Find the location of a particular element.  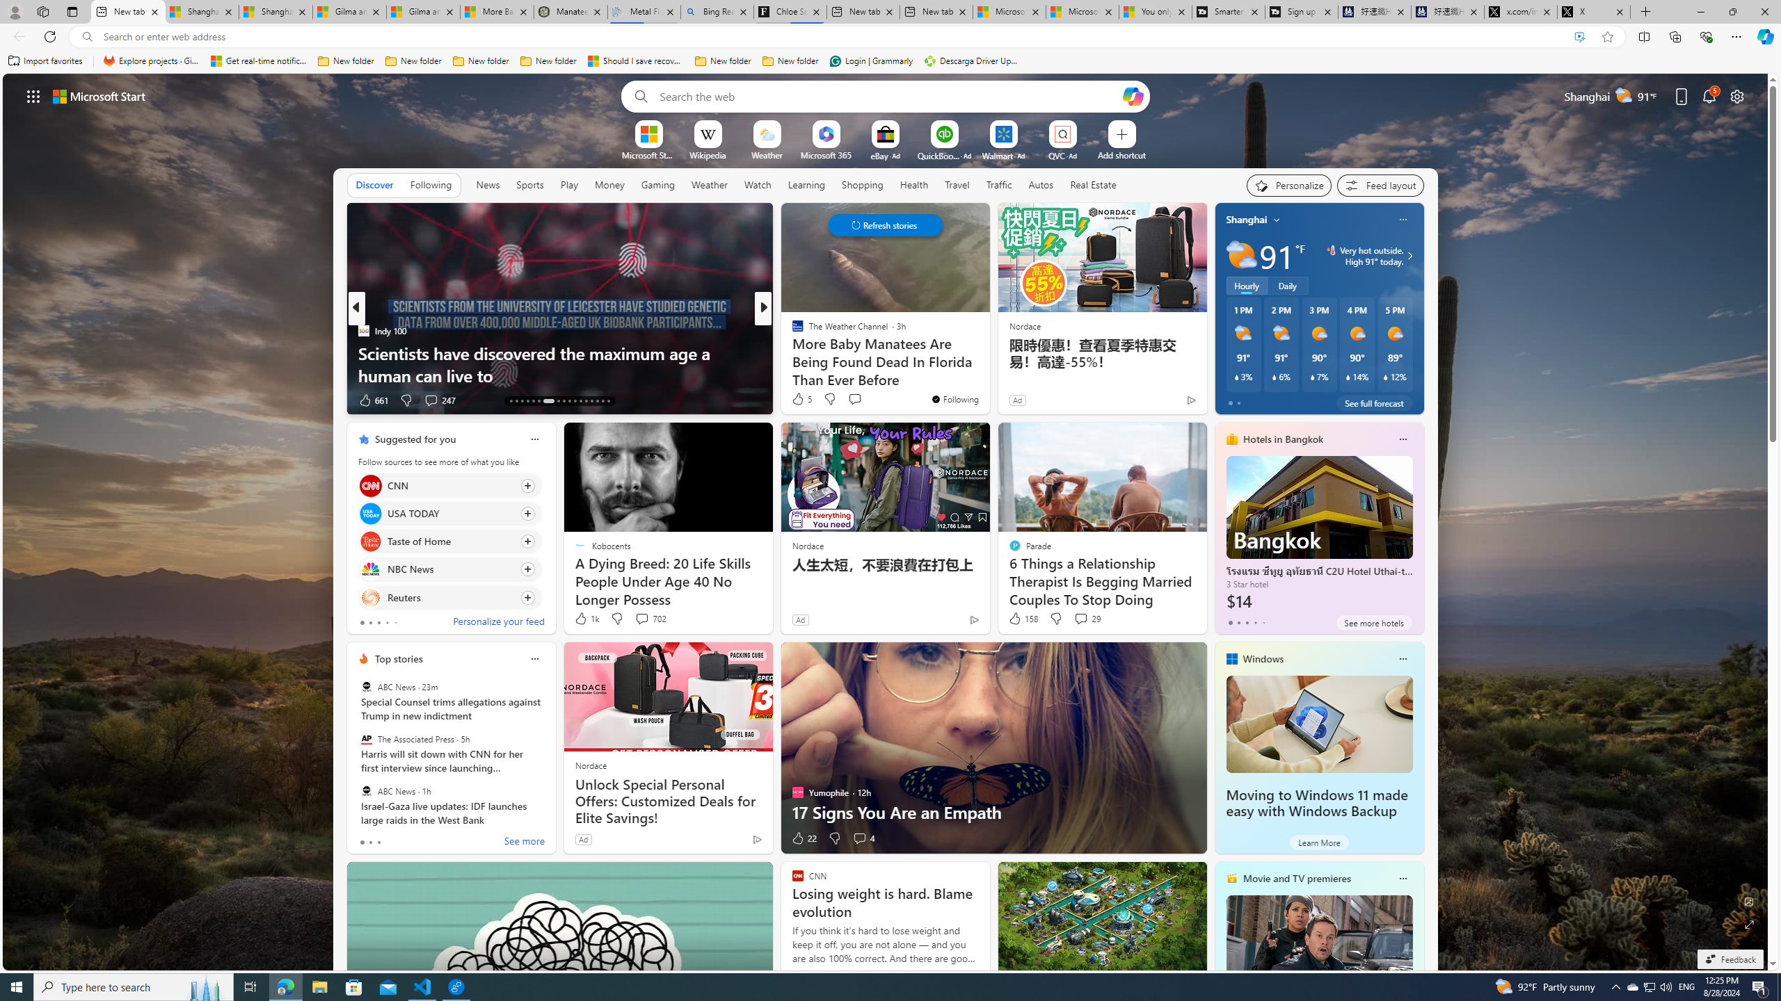

ABC News is located at coordinates (366, 790).